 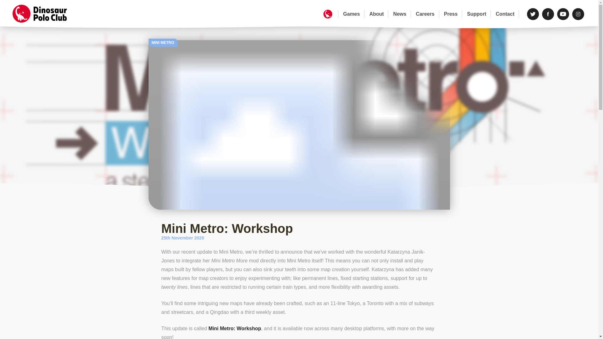 I want to click on Support, so click(x=476, y=14).